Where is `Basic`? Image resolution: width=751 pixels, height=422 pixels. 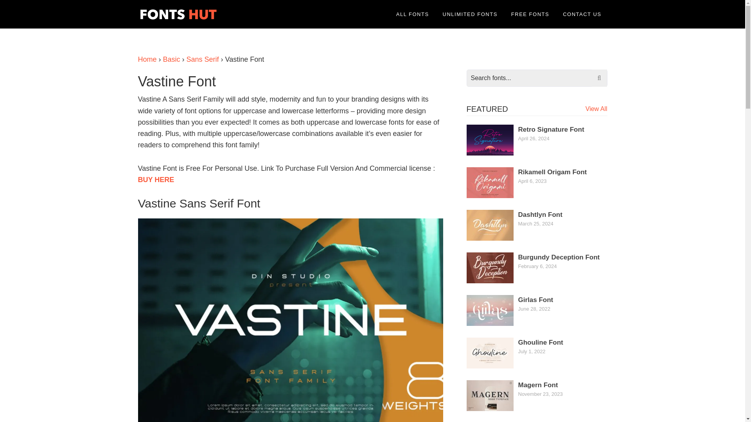
Basic is located at coordinates (171, 59).